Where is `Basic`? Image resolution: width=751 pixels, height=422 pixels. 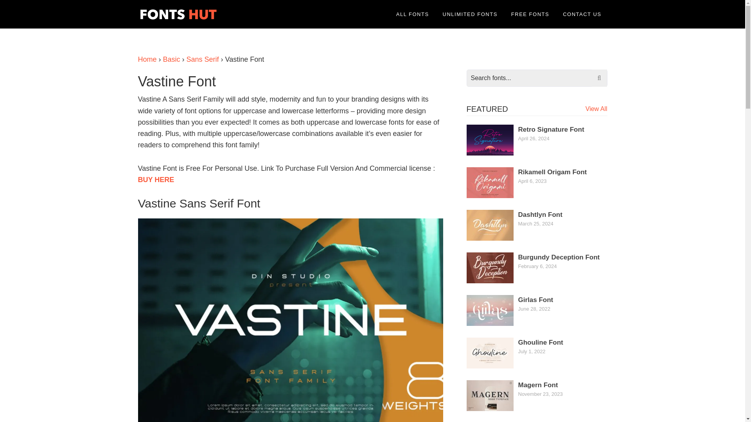
Basic is located at coordinates (171, 59).